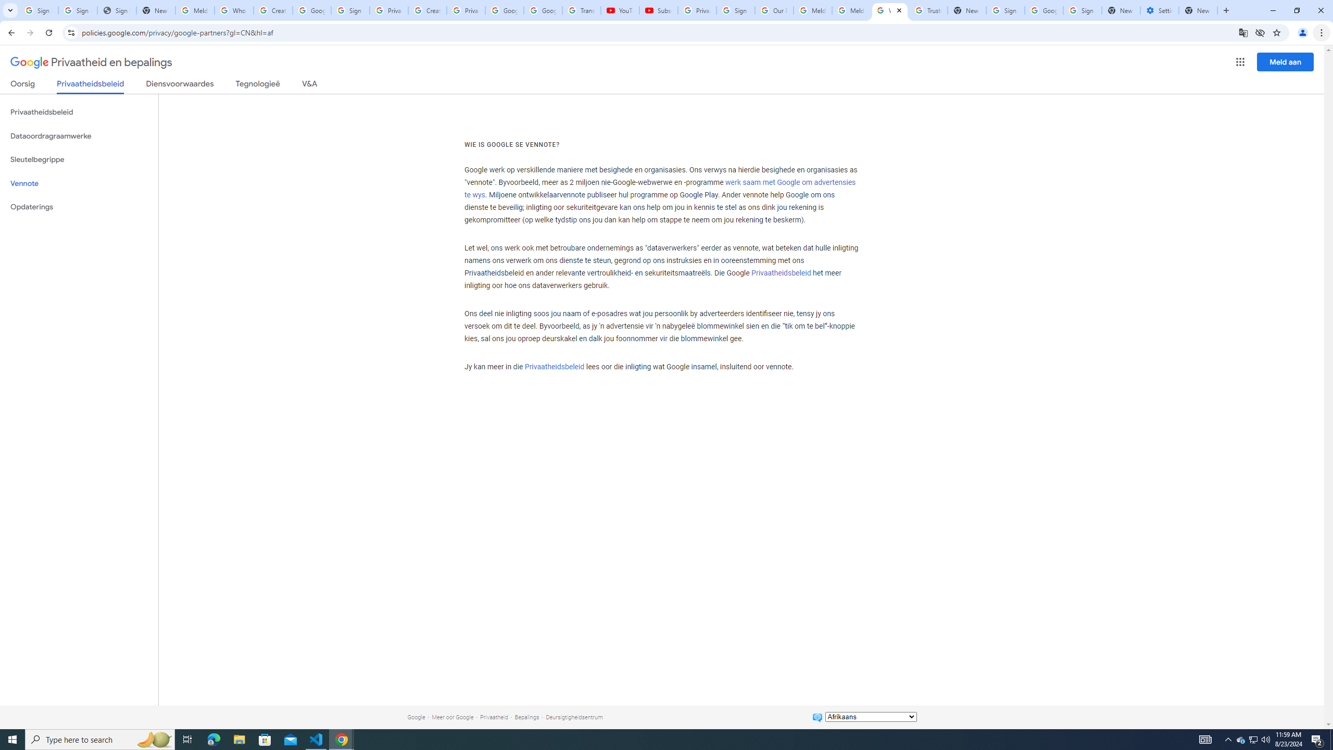 Image resolution: width=1333 pixels, height=750 pixels. Describe the element at coordinates (1240, 62) in the screenshot. I see `Google-programme` at that location.